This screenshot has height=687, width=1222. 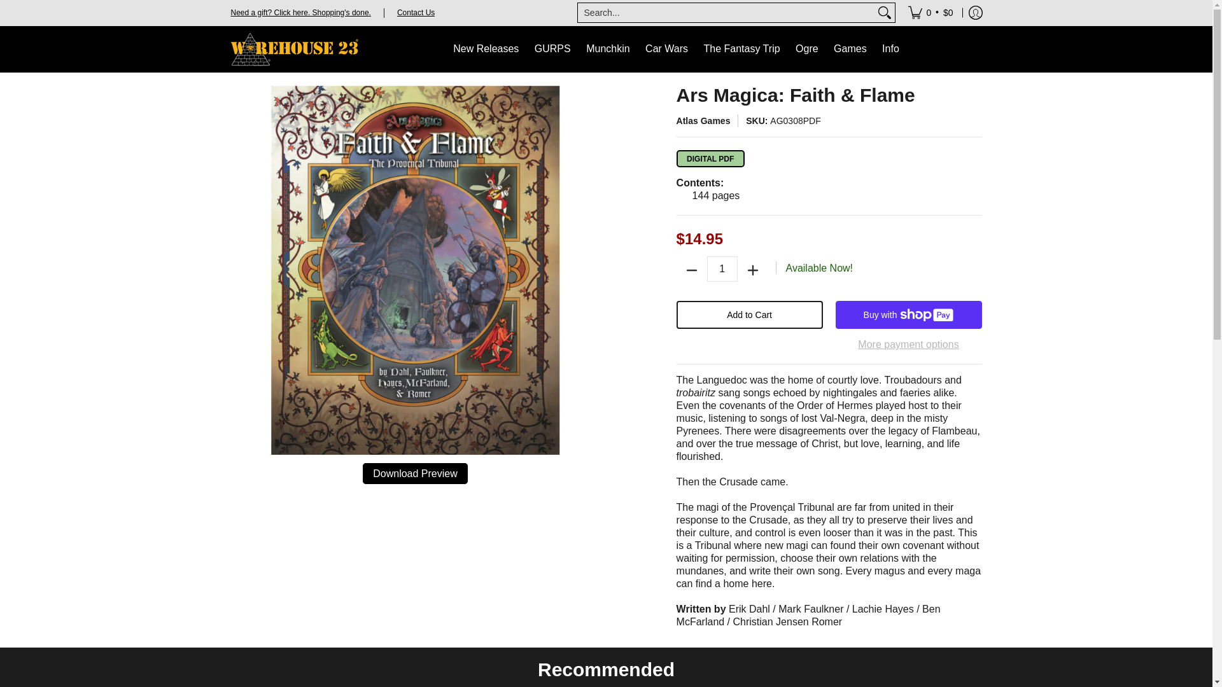 I want to click on Warehouse 23, so click(x=294, y=50).